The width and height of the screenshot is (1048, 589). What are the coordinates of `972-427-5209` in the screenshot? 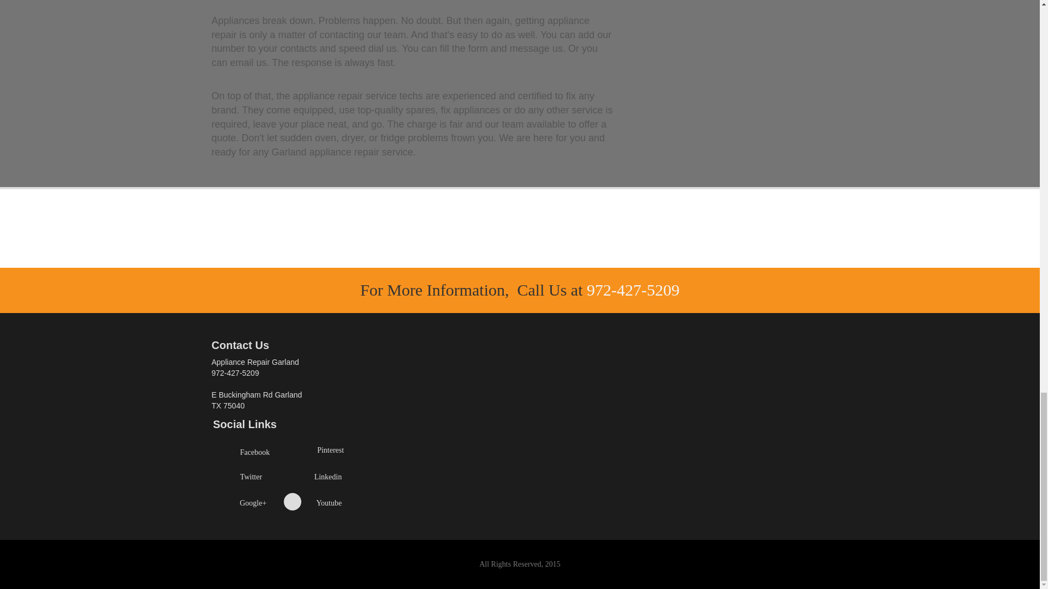 It's located at (633, 290).